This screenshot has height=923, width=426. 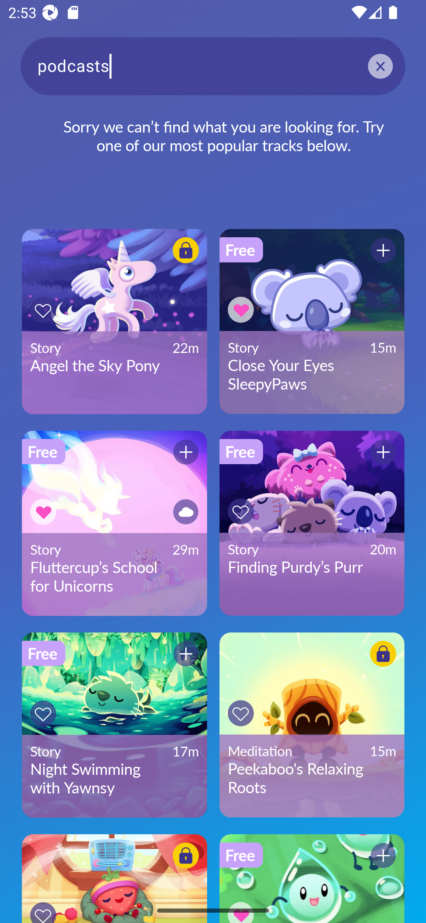 I want to click on Button, so click(x=43, y=907).